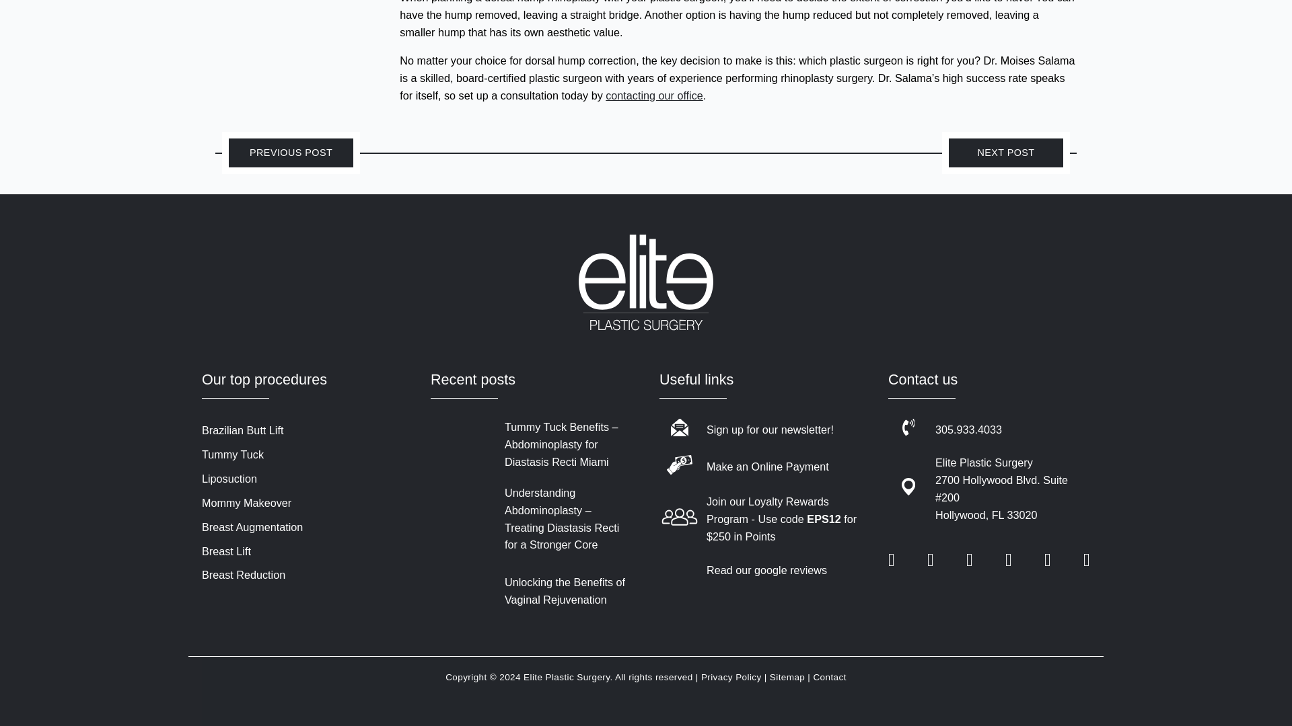  I want to click on Sitemap, so click(787, 678).